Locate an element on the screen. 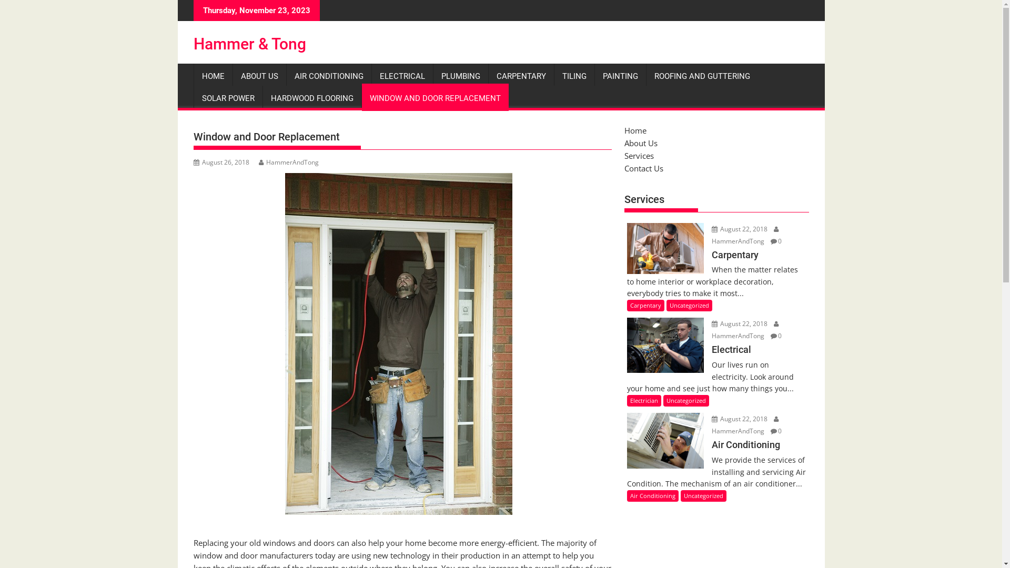  Uncategorized is located at coordinates (689, 306).